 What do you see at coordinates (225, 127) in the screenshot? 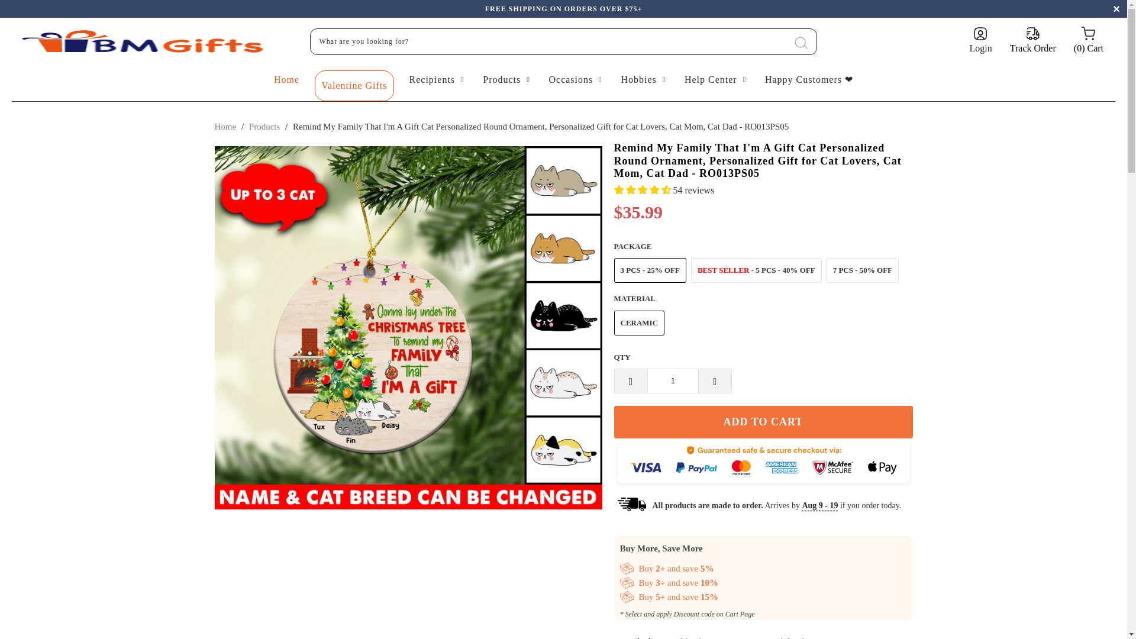
I see `BMGifts` at bounding box center [225, 127].